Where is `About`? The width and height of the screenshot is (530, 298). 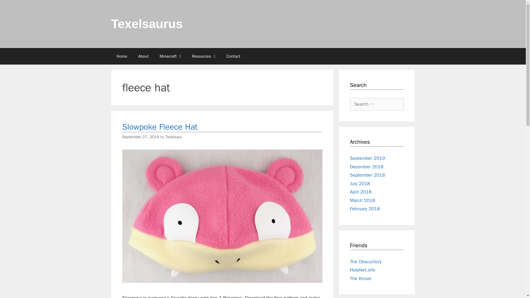 About is located at coordinates (144, 56).